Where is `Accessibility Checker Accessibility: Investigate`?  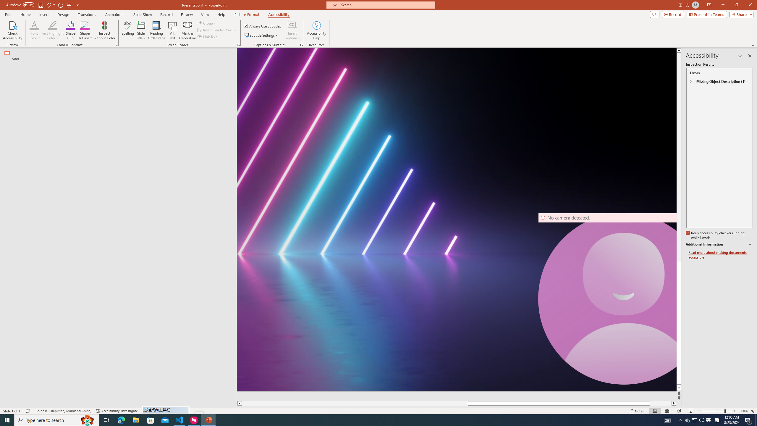
Accessibility Checker Accessibility: Investigate is located at coordinates (117, 411).